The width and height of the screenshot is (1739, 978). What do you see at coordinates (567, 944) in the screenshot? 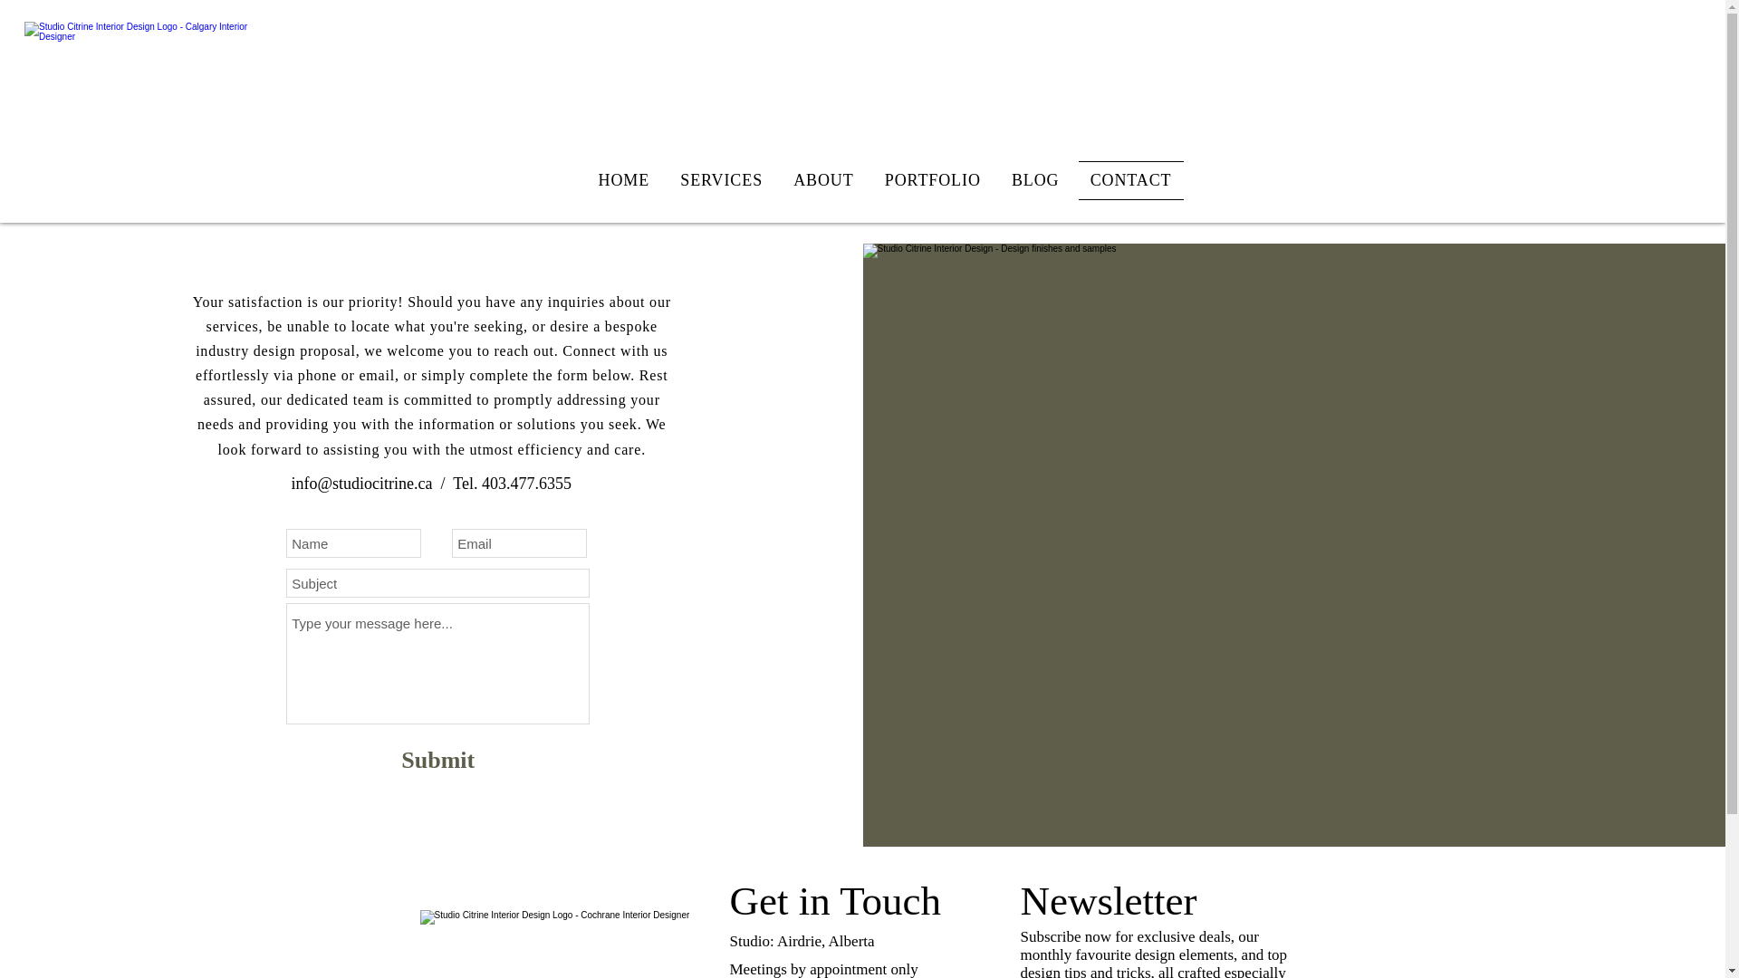
I see `Studio Citrine Interior Design Logo` at bounding box center [567, 944].